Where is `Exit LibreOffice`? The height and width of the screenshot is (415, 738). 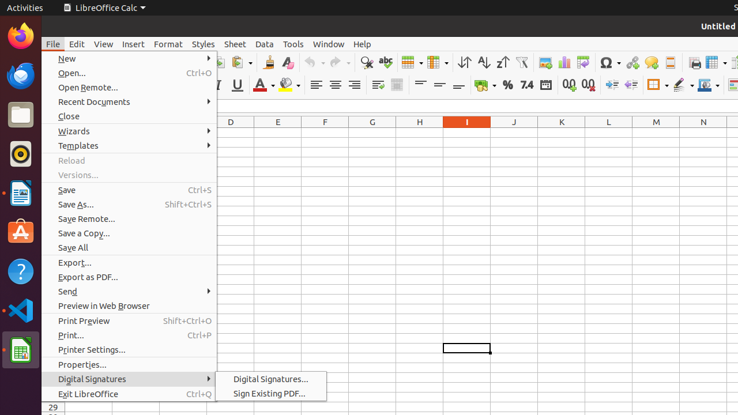 Exit LibreOffice is located at coordinates (129, 394).